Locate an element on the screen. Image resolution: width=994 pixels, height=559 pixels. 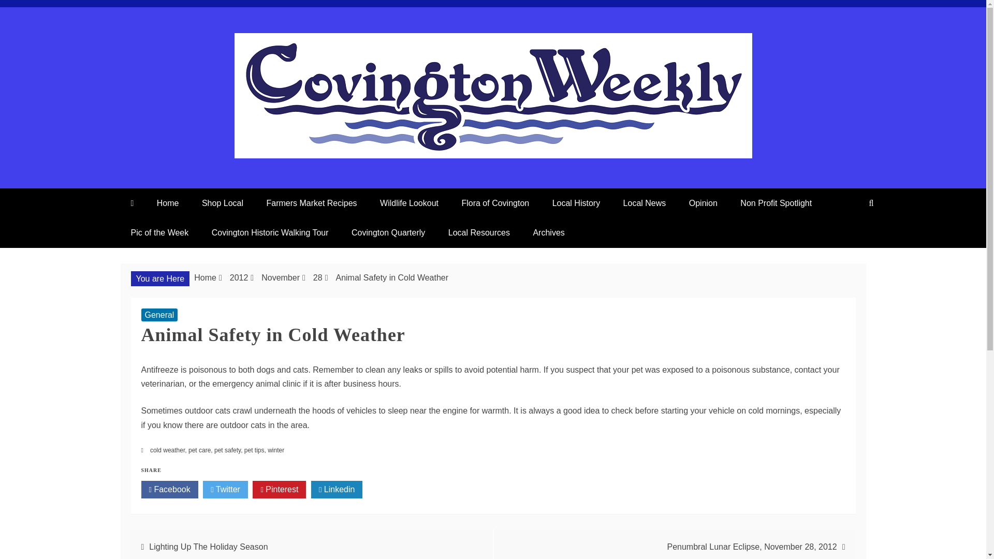
2012 is located at coordinates (239, 277).